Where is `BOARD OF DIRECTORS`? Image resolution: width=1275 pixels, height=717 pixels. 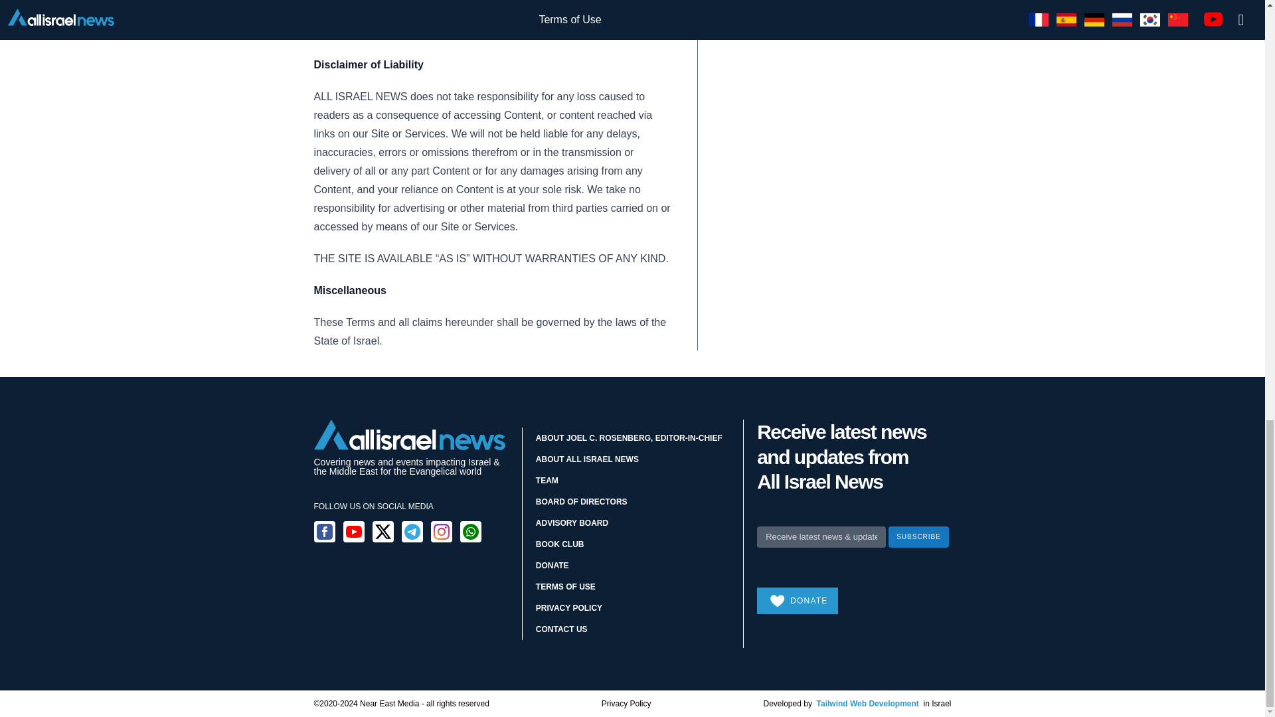 BOARD OF DIRECTORS is located at coordinates (581, 502).